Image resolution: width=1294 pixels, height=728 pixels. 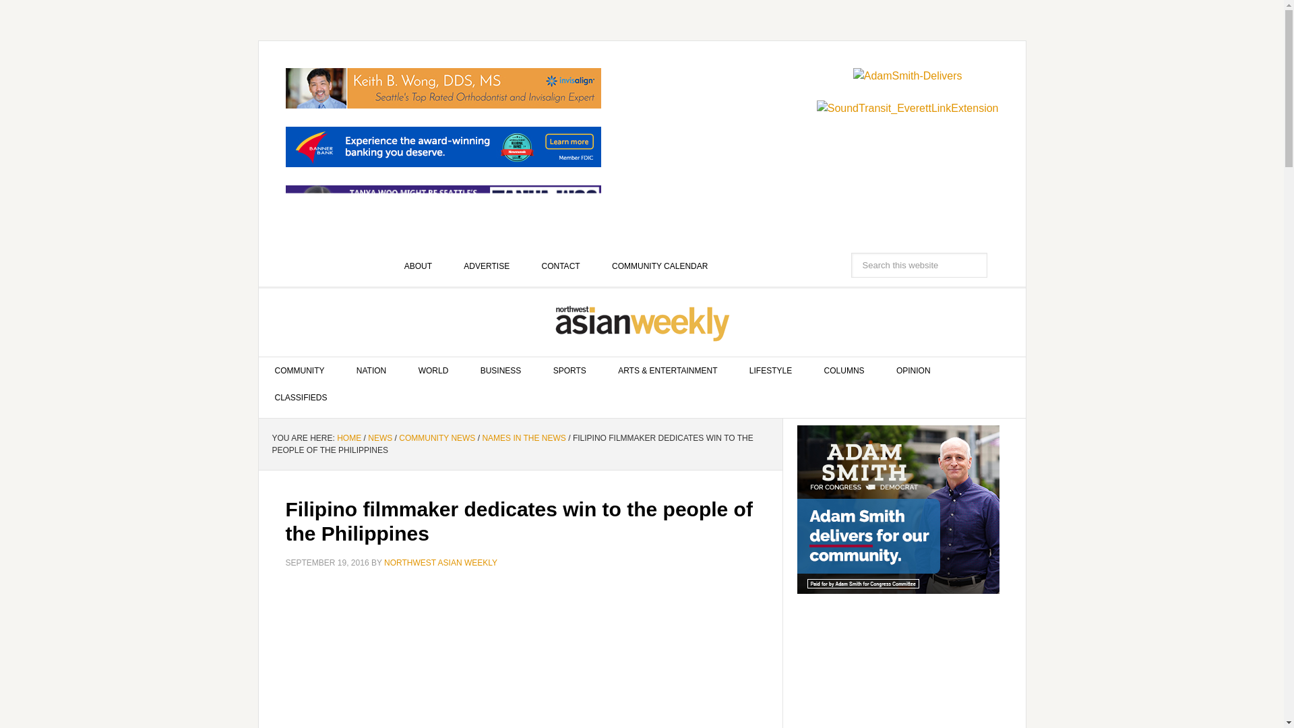 What do you see at coordinates (371, 371) in the screenshot?
I see `NATION` at bounding box center [371, 371].